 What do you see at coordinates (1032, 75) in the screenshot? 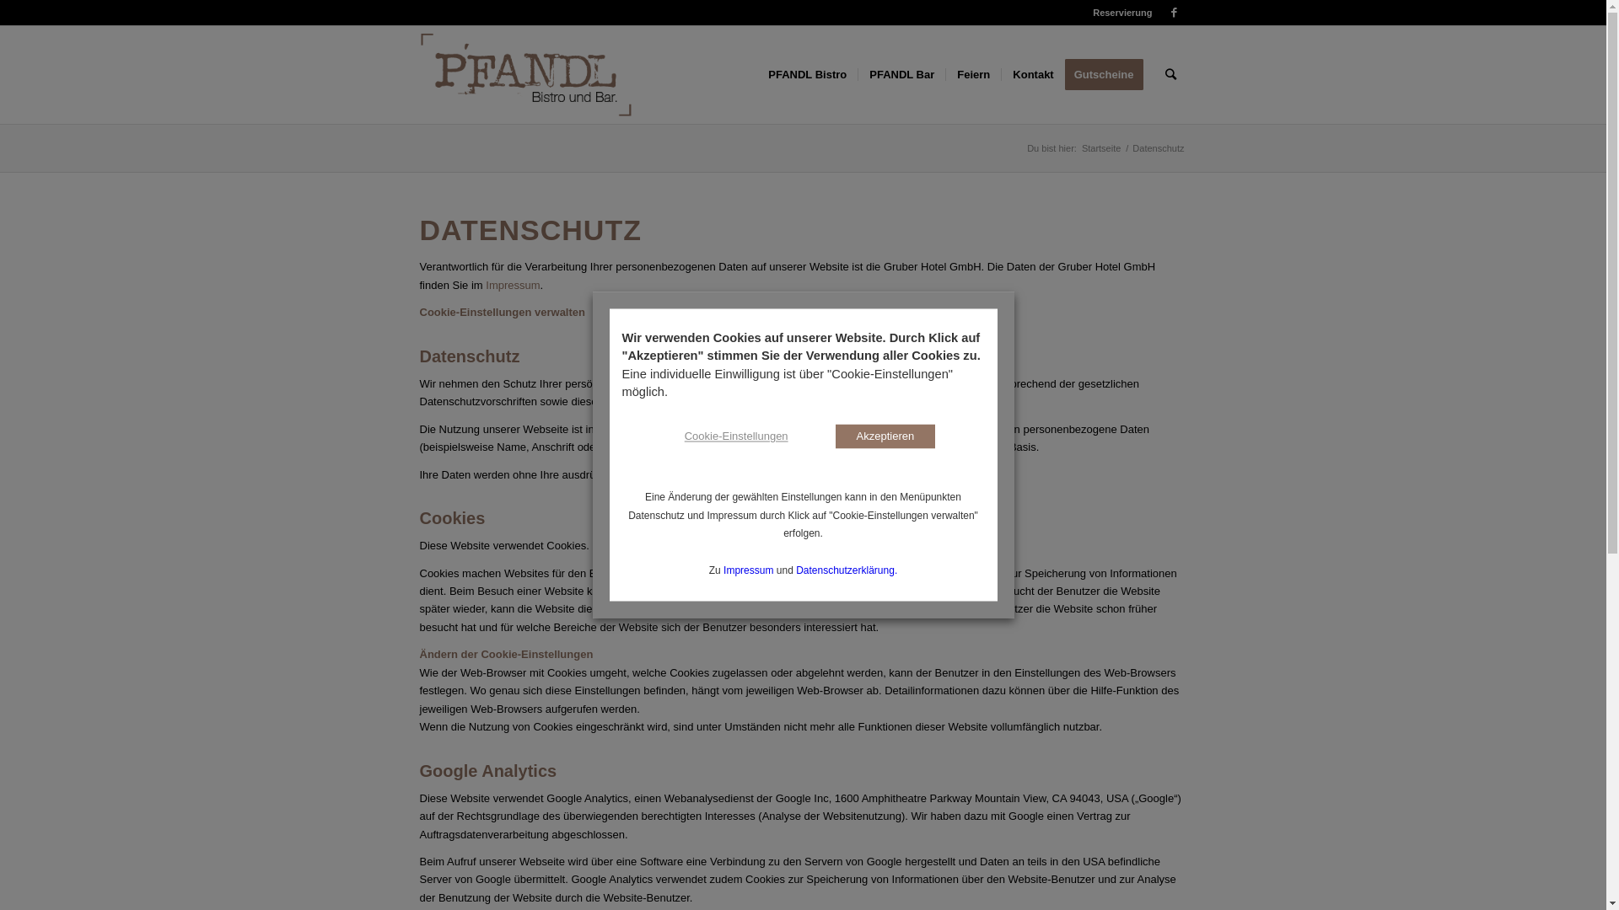
I see `Kontakt` at bounding box center [1032, 75].